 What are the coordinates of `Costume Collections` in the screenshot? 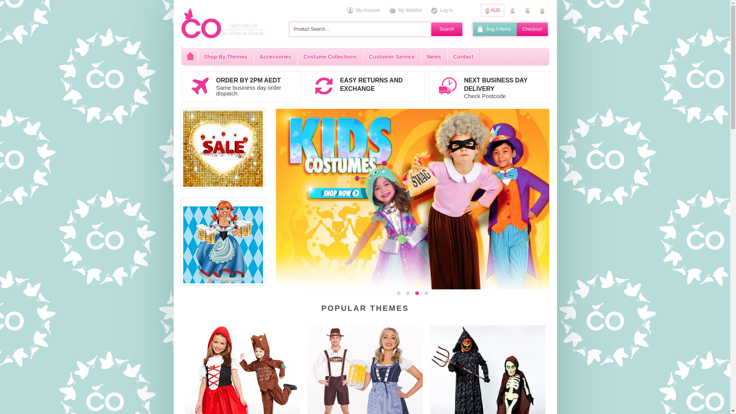 It's located at (330, 57).